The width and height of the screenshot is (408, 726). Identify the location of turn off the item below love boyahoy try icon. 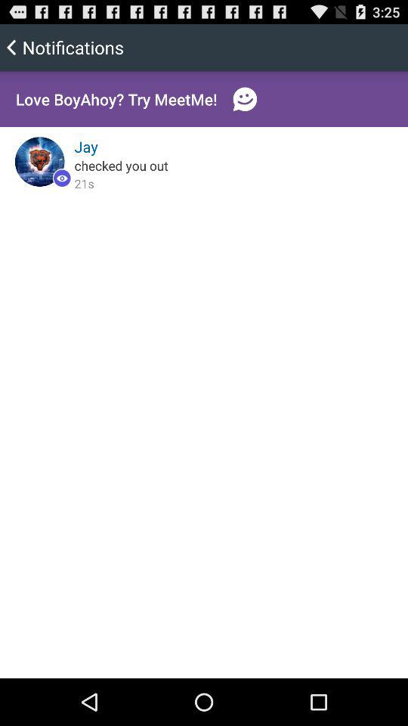
(86, 147).